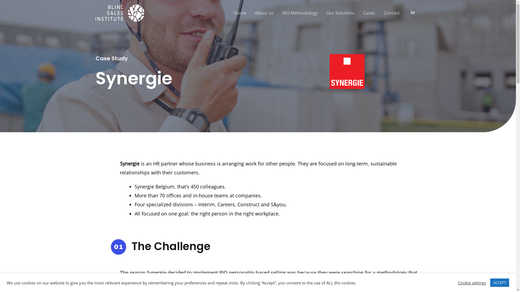 The width and height of the screenshot is (520, 292). What do you see at coordinates (264, 13) in the screenshot?
I see `About Us` at bounding box center [264, 13].